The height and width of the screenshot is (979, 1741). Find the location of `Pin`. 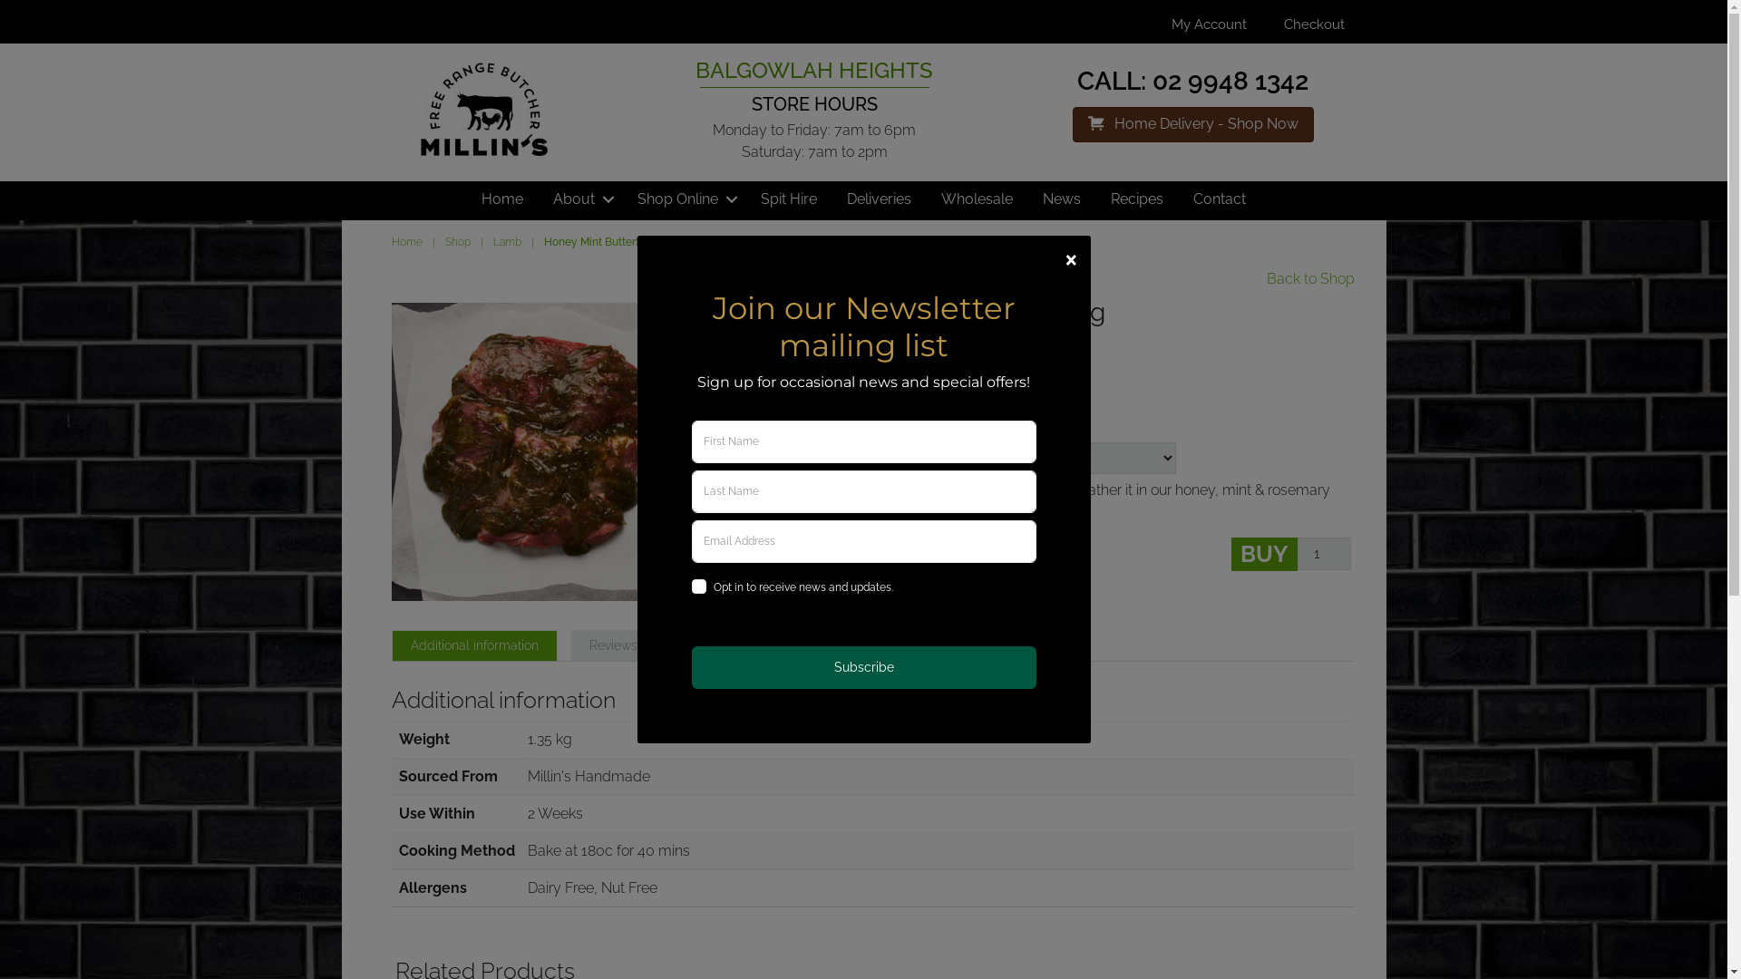

Pin is located at coordinates (939, 399).